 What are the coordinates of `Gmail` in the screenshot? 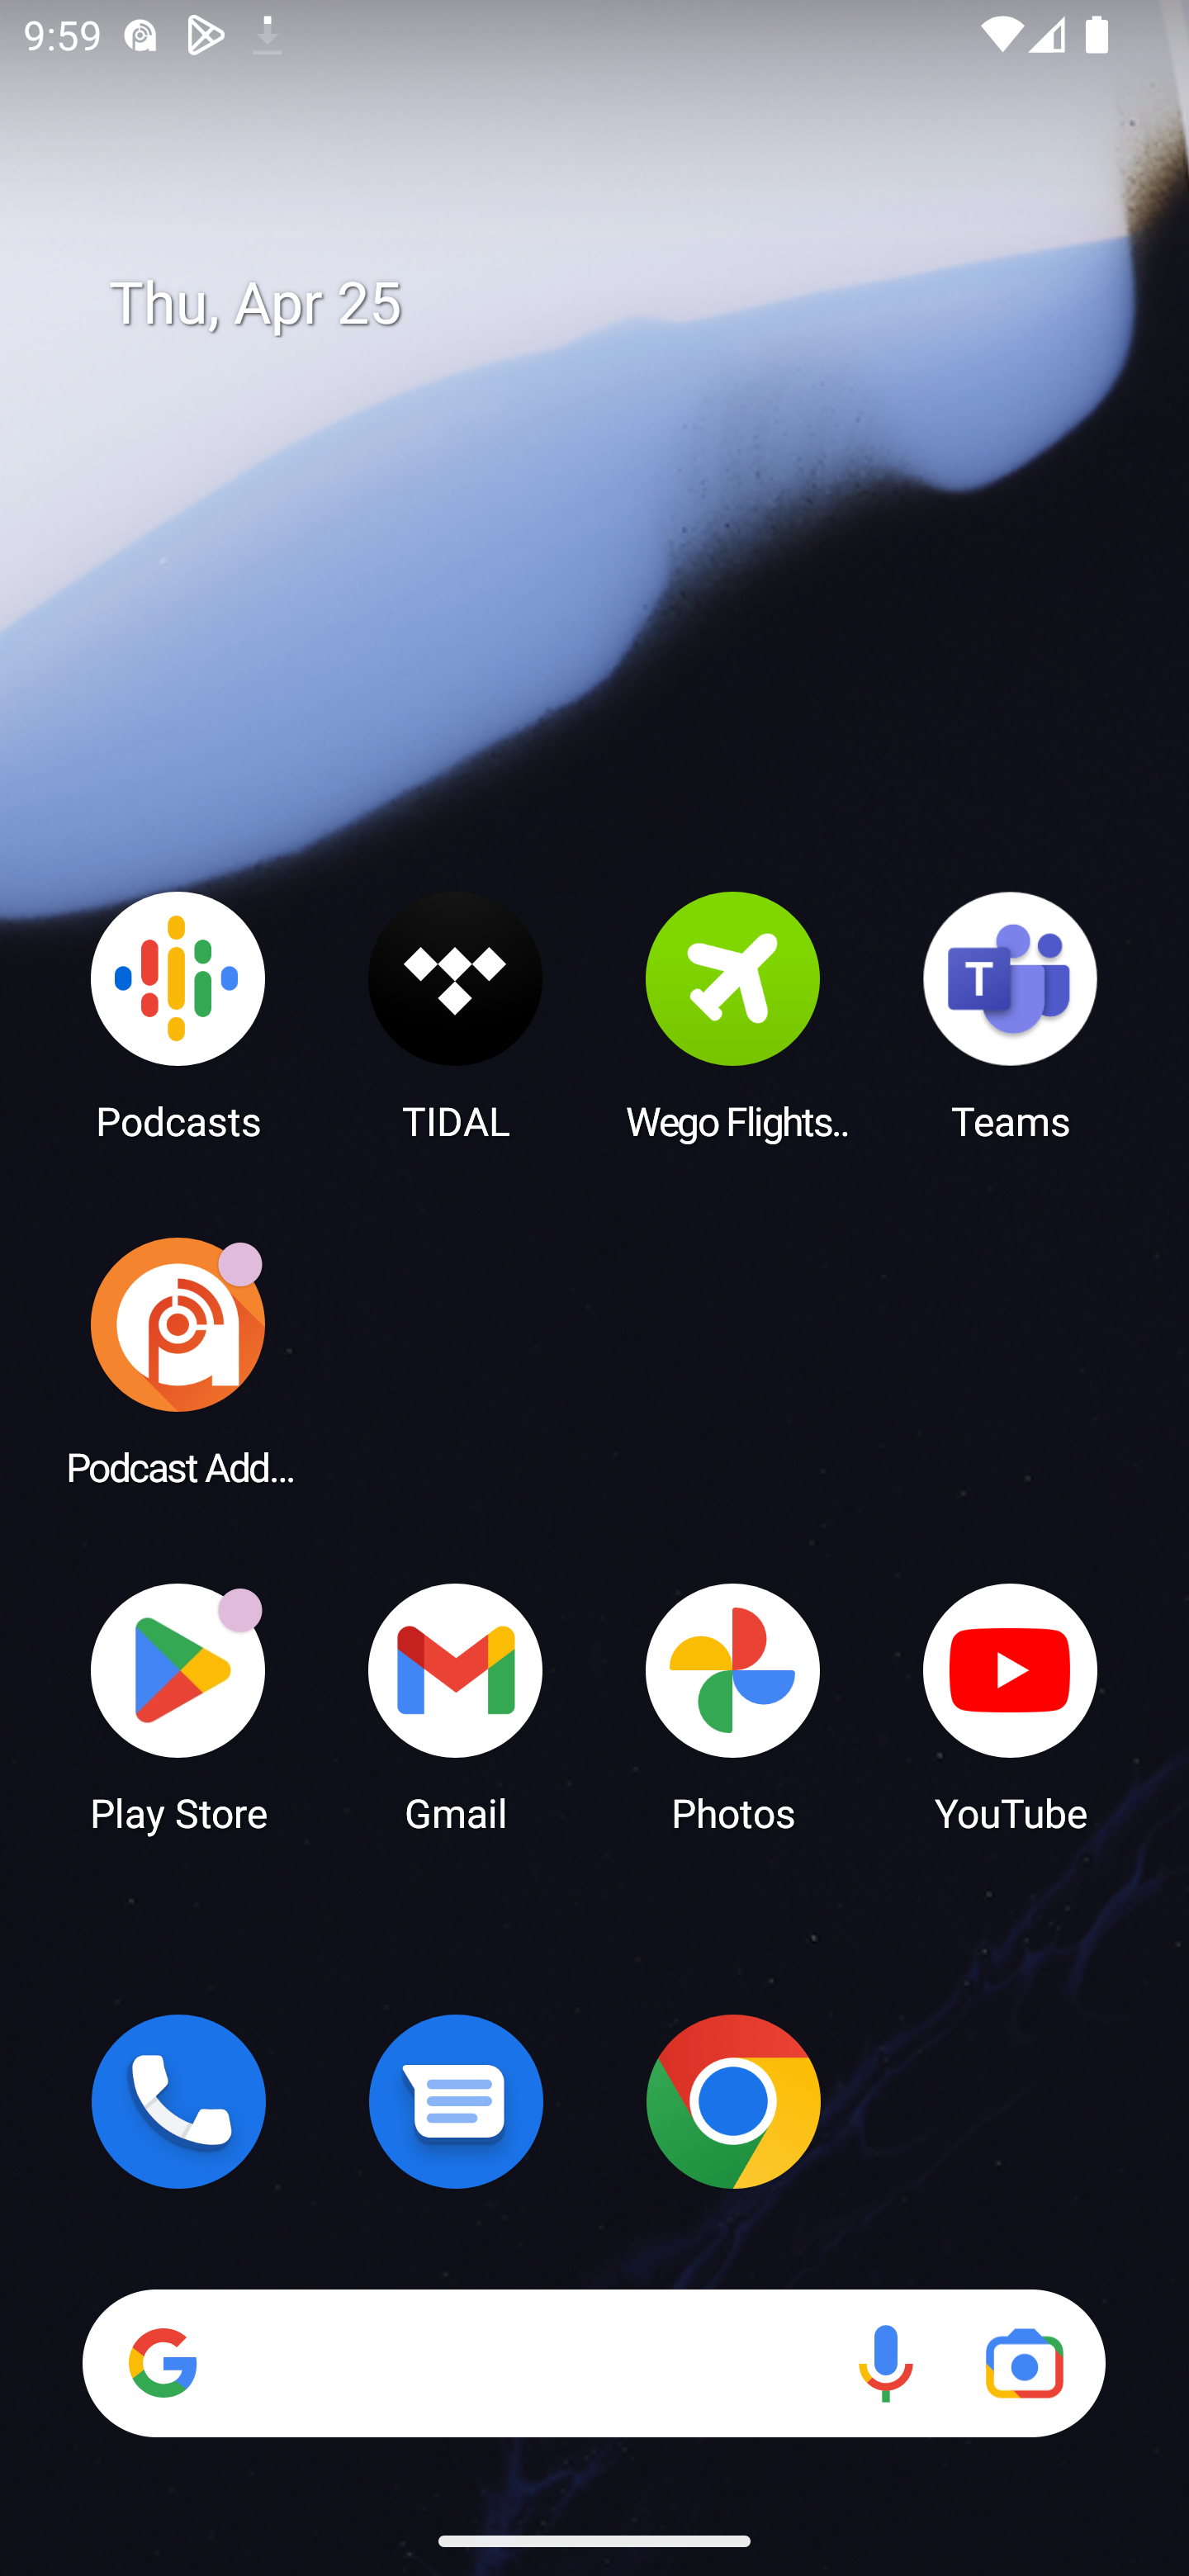 It's located at (456, 1706).